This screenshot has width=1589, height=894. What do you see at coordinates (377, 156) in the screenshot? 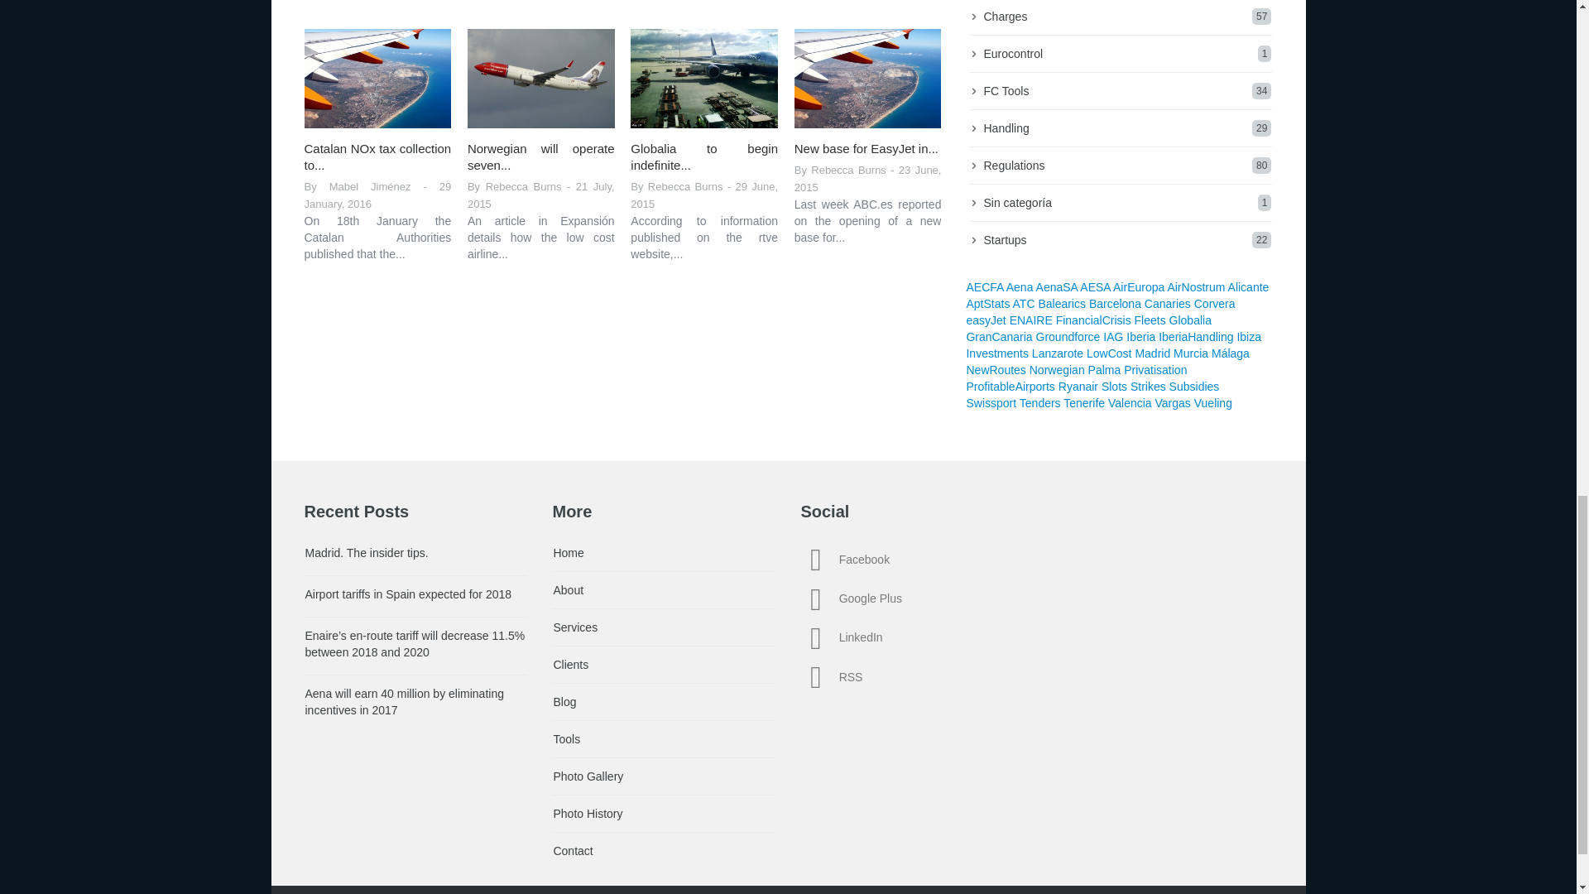
I see `Catalan NOx tax collection to commence` at bounding box center [377, 156].